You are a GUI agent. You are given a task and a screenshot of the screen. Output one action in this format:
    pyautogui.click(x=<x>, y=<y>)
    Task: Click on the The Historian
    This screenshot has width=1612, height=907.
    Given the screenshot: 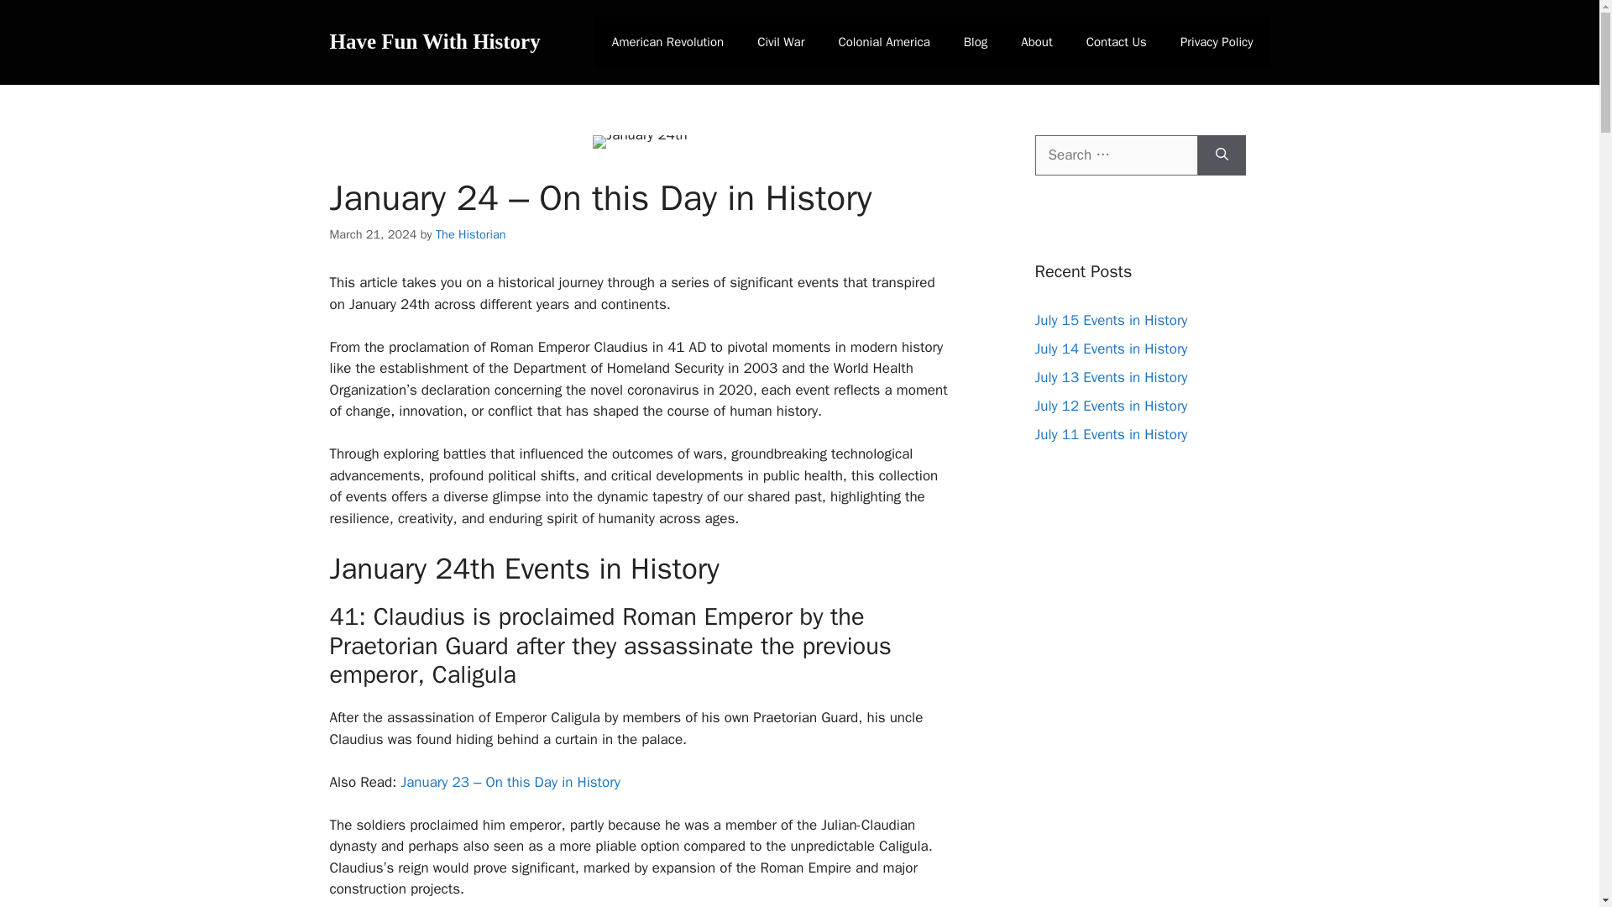 What is the action you would take?
    pyautogui.click(x=470, y=234)
    